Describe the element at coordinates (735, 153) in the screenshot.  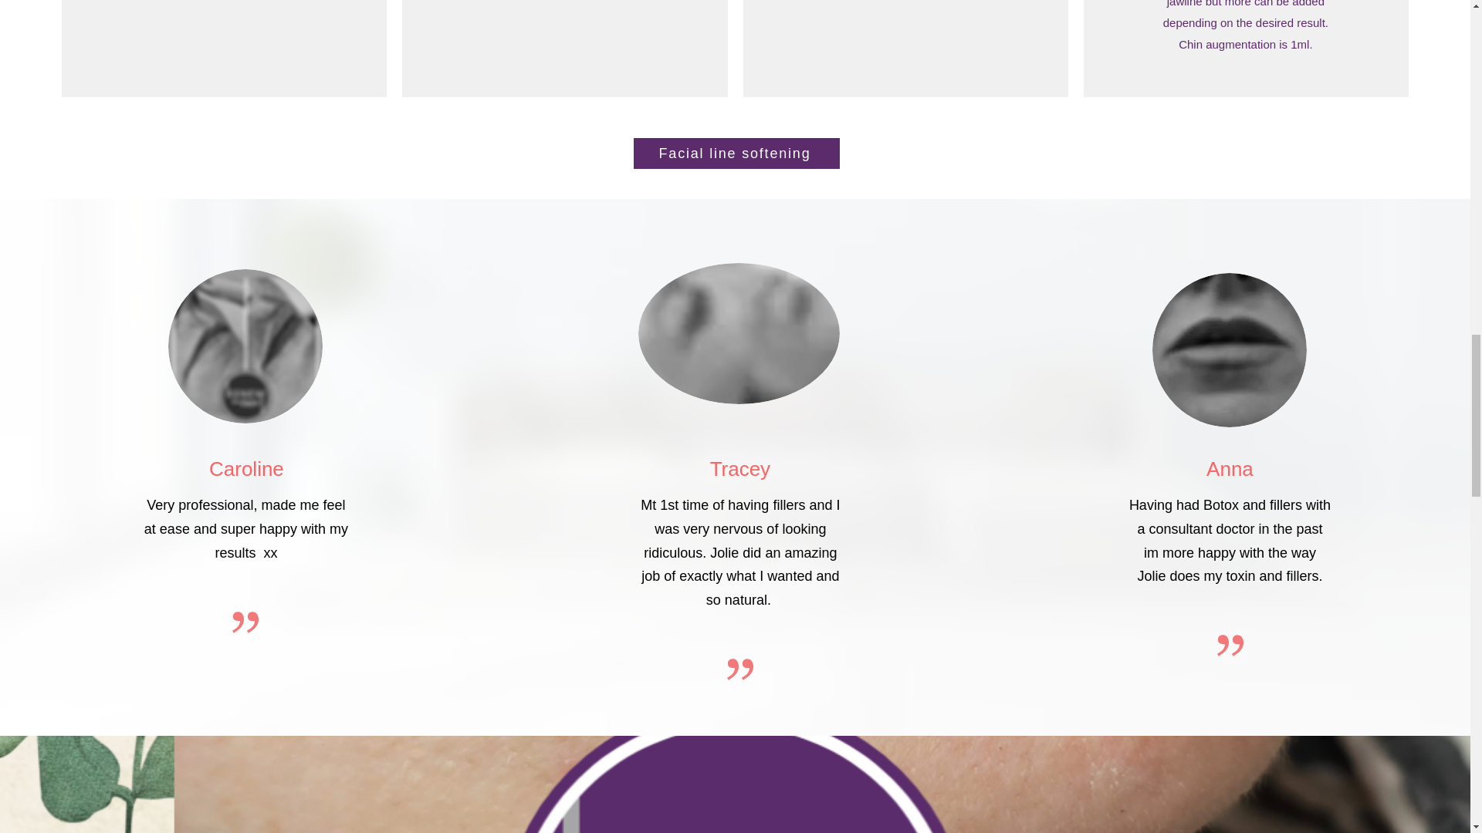
I see `Facial line softening` at that location.